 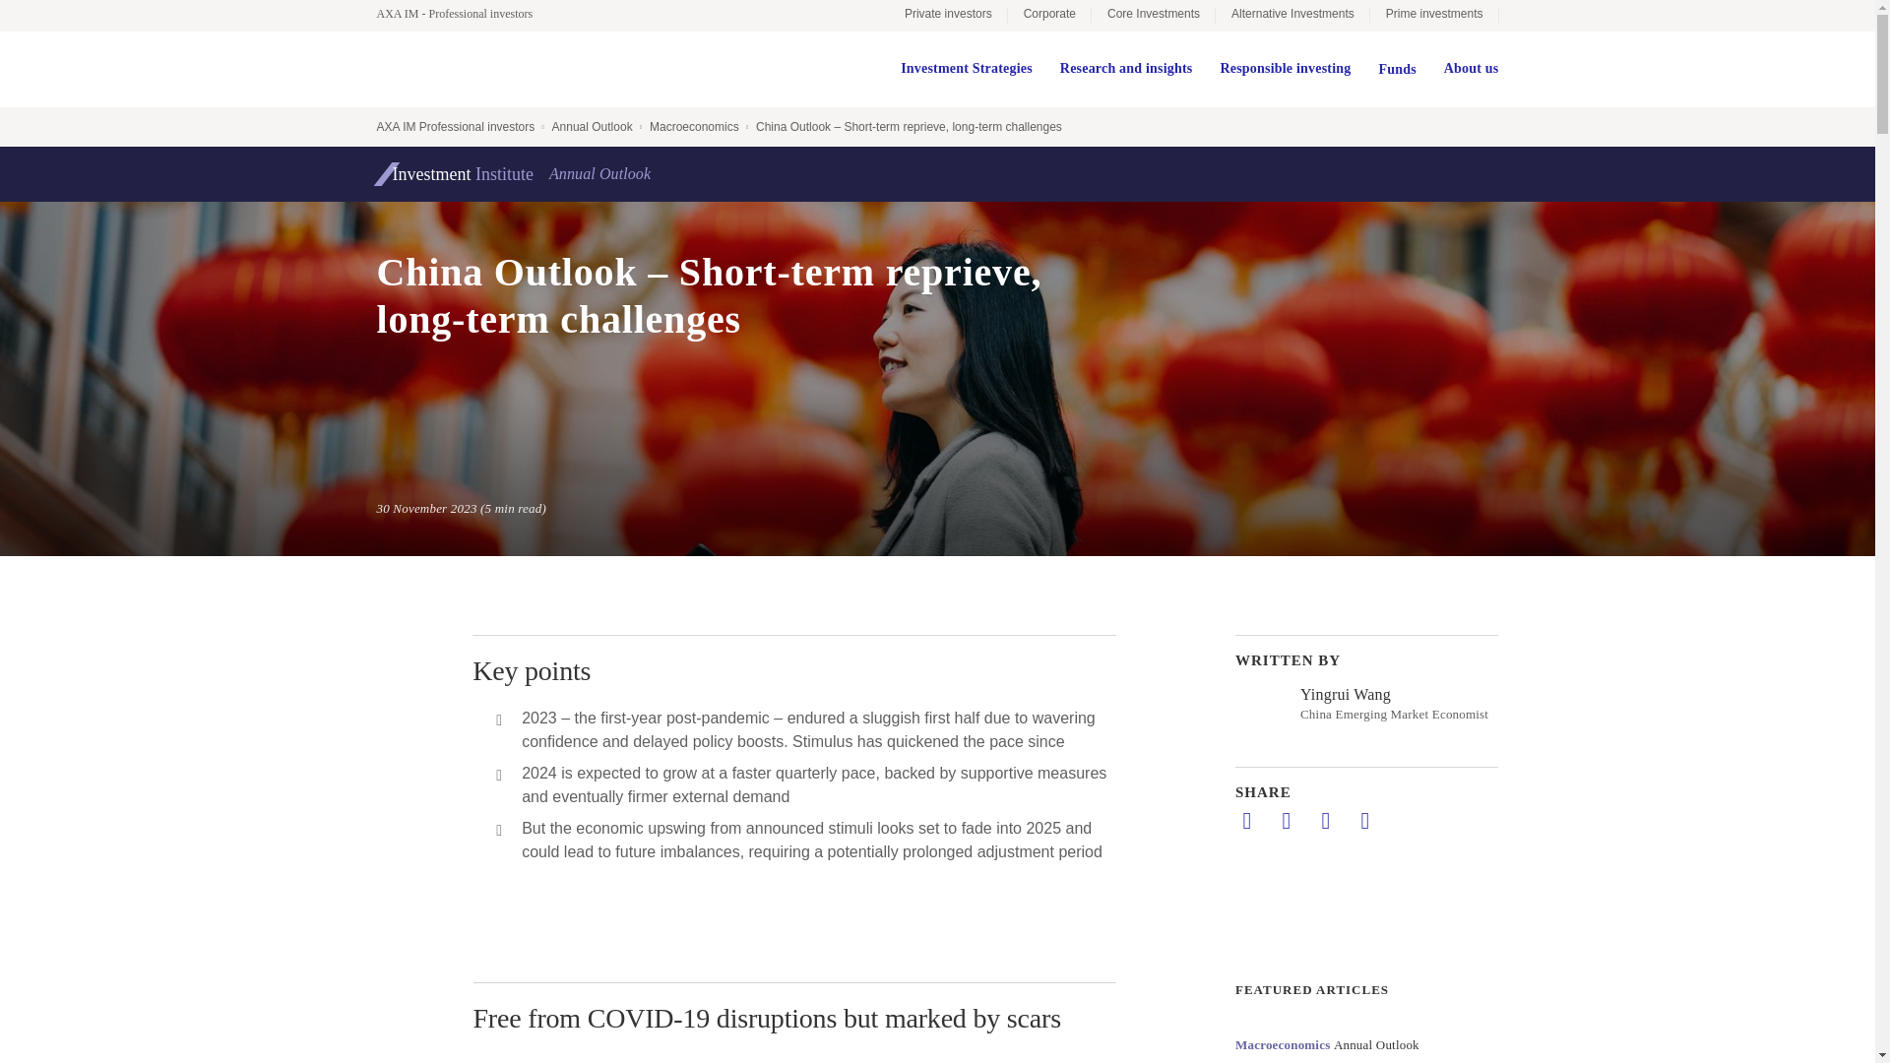 What do you see at coordinates (1126, 69) in the screenshot?
I see `Research and insights` at bounding box center [1126, 69].